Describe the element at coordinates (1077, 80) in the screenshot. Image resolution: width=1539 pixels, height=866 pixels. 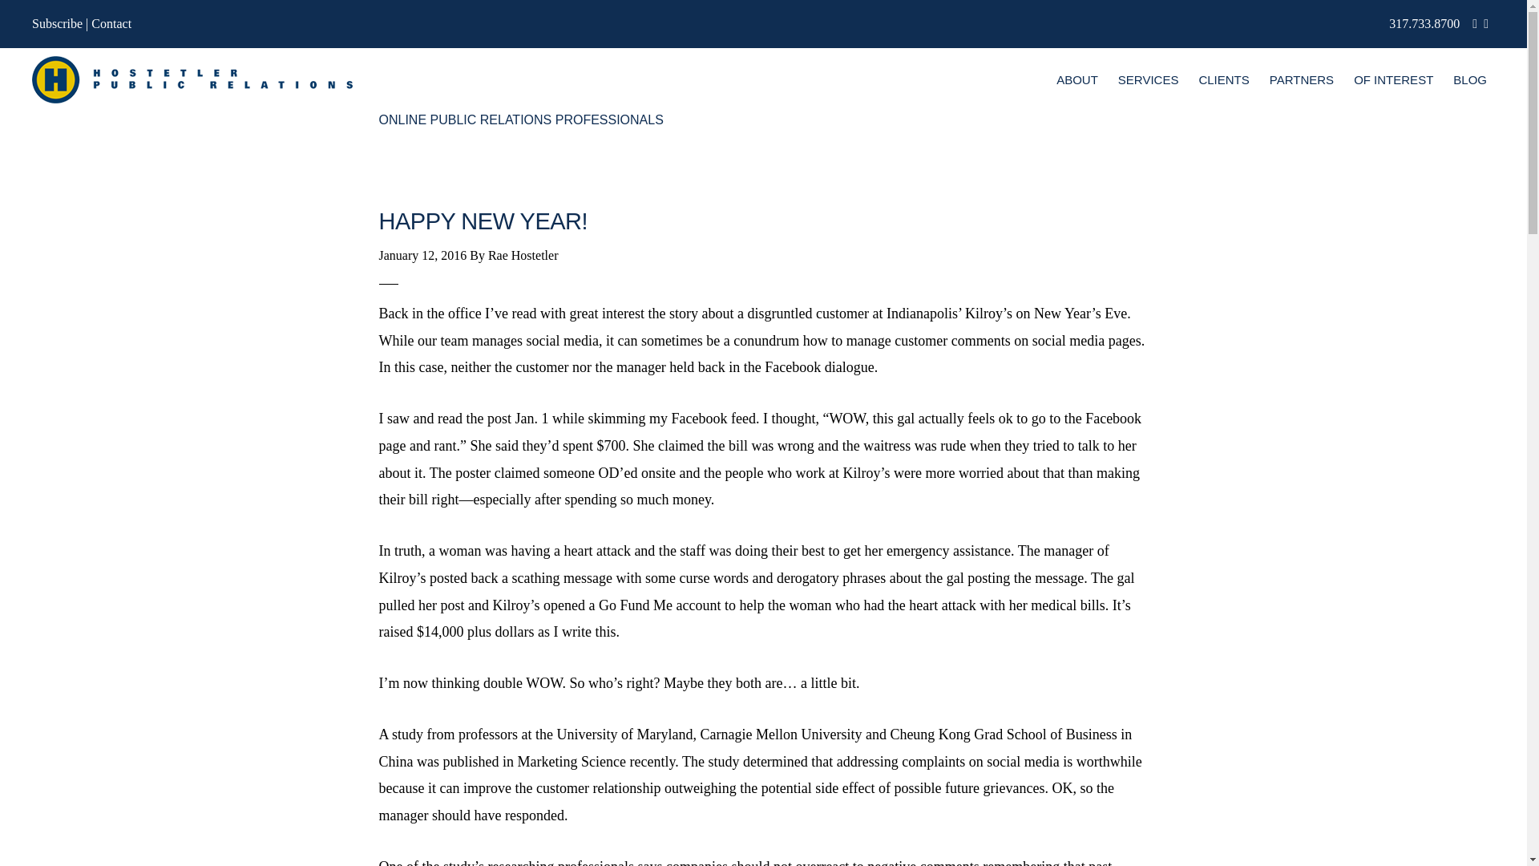
I see `ABOUT` at that location.